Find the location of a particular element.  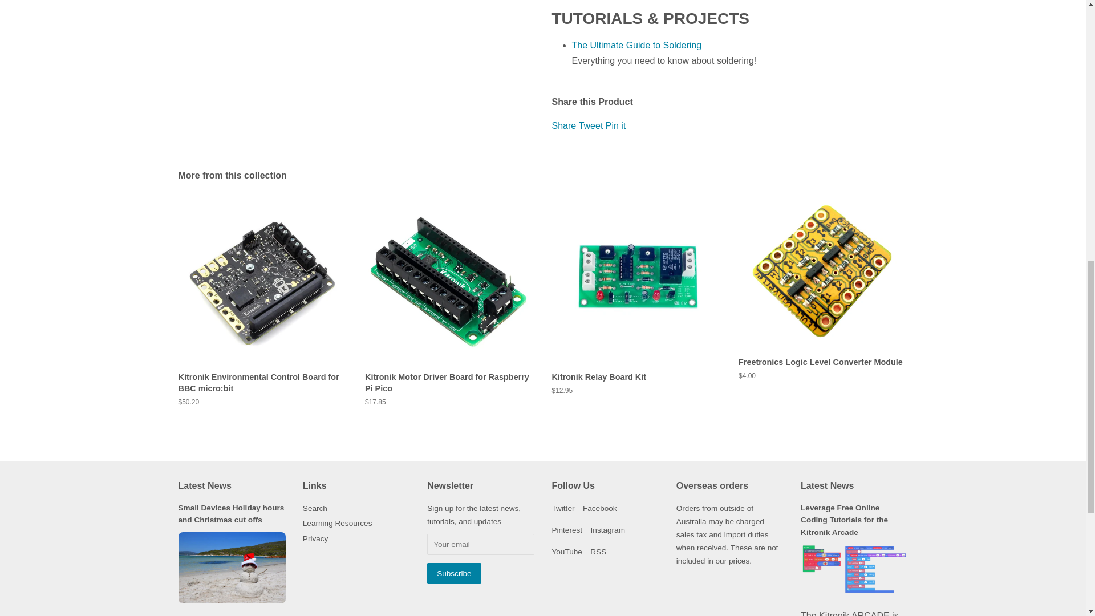

smalldevices on RSS is located at coordinates (598, 552).